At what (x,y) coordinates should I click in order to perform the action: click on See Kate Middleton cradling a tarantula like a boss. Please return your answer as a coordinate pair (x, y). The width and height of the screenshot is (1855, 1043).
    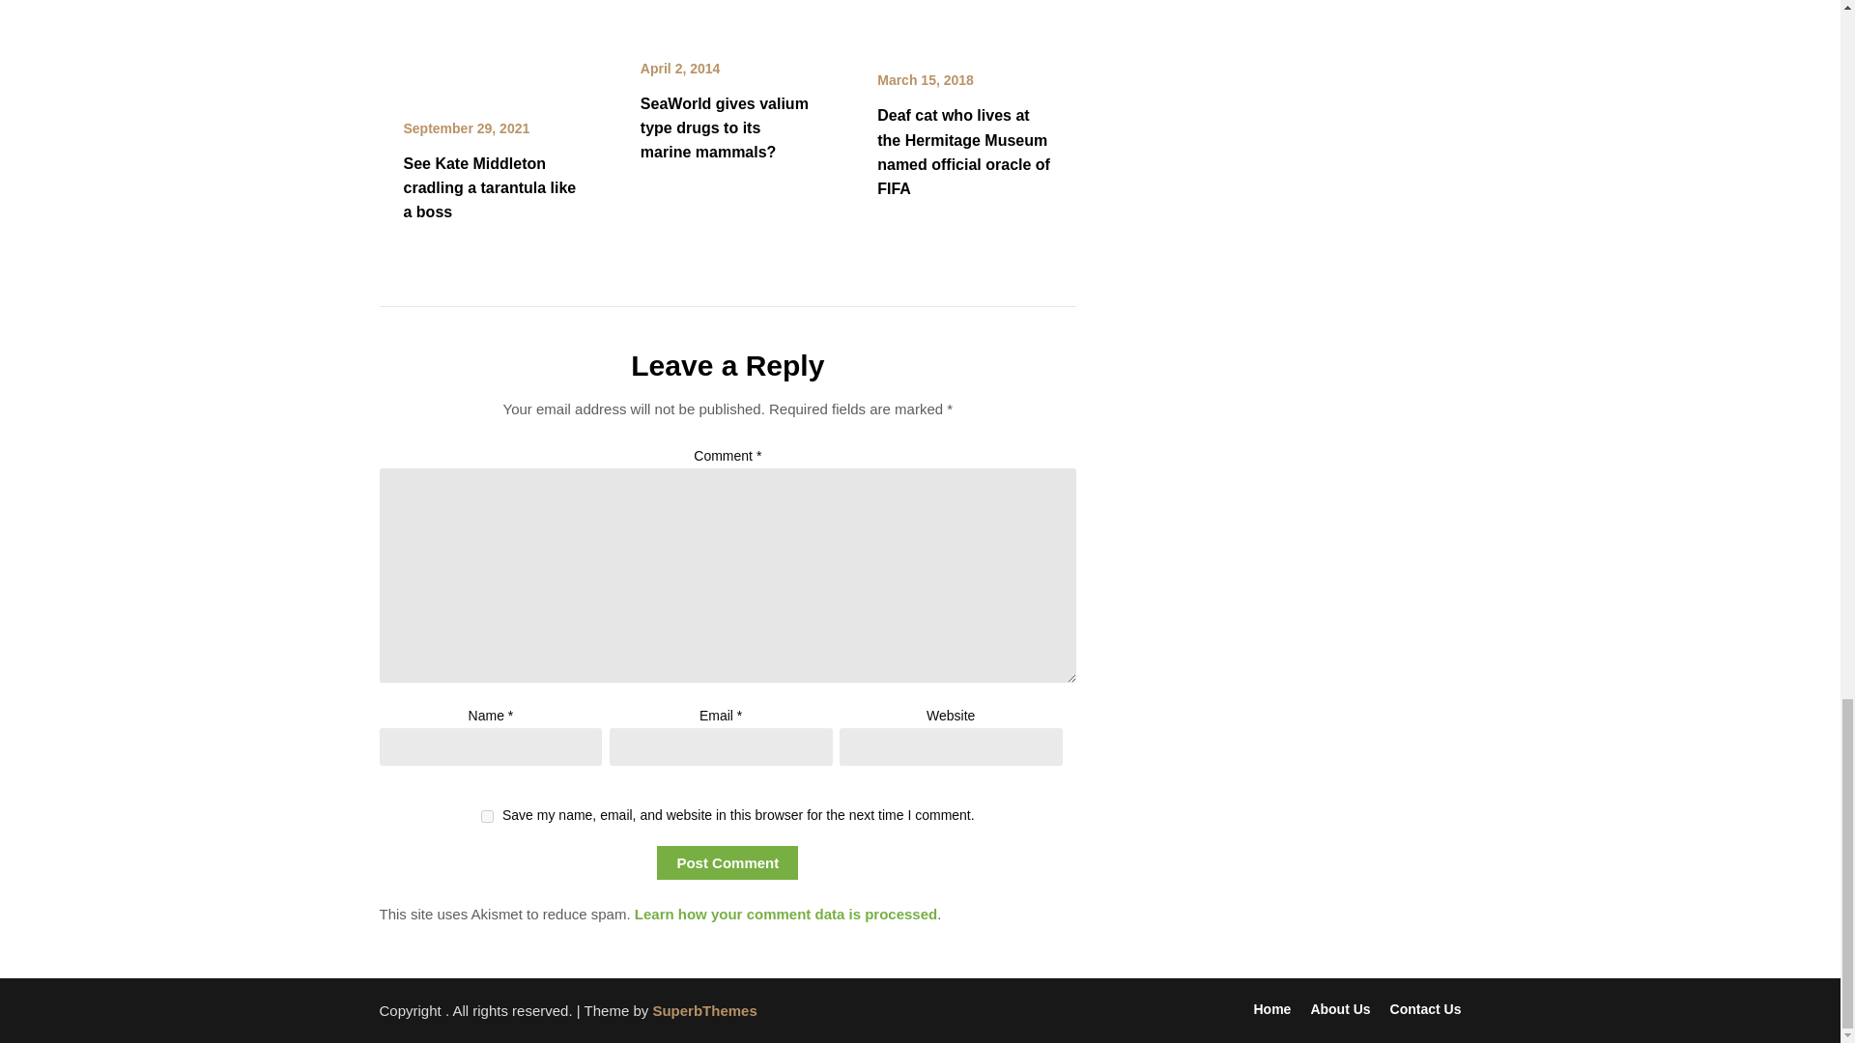
    Looking at the image, I should click on (491, 187).